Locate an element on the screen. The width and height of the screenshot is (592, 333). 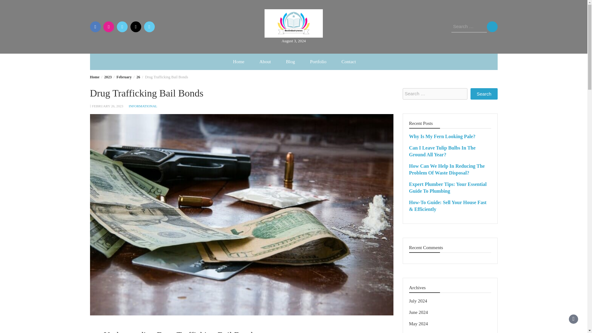
Home is located at coordinates (94, 77).